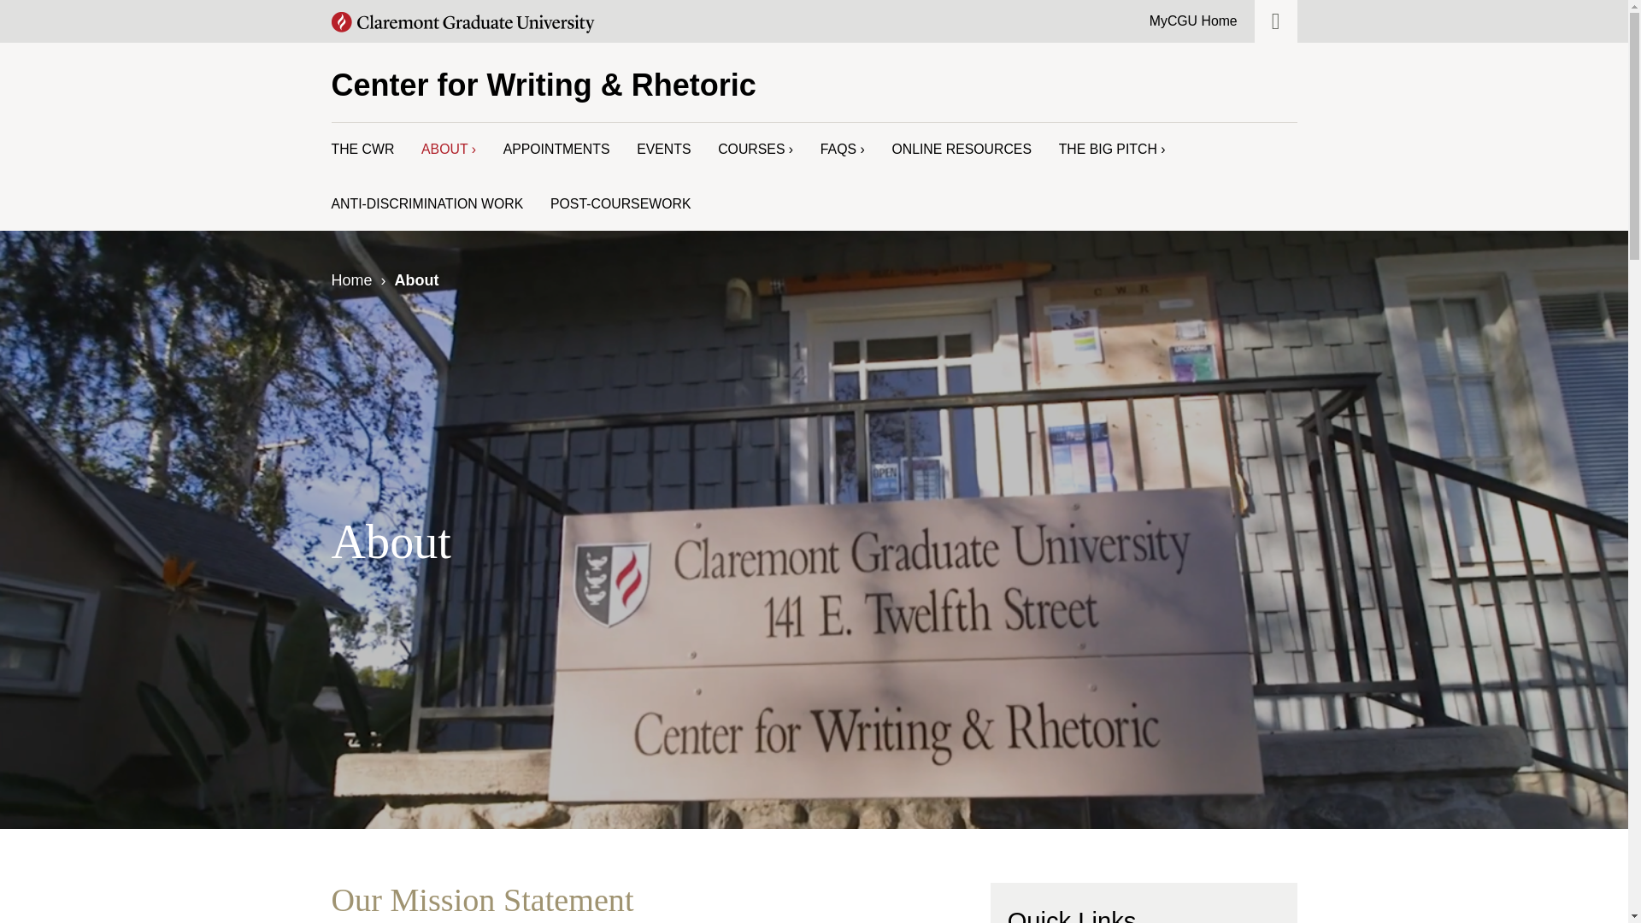 The height and width of the screenshot is (923, 1641). What do you see at coordinates (448, 150) in the screenshot?
I see `ABOUT` at bounding box center [448, 150].